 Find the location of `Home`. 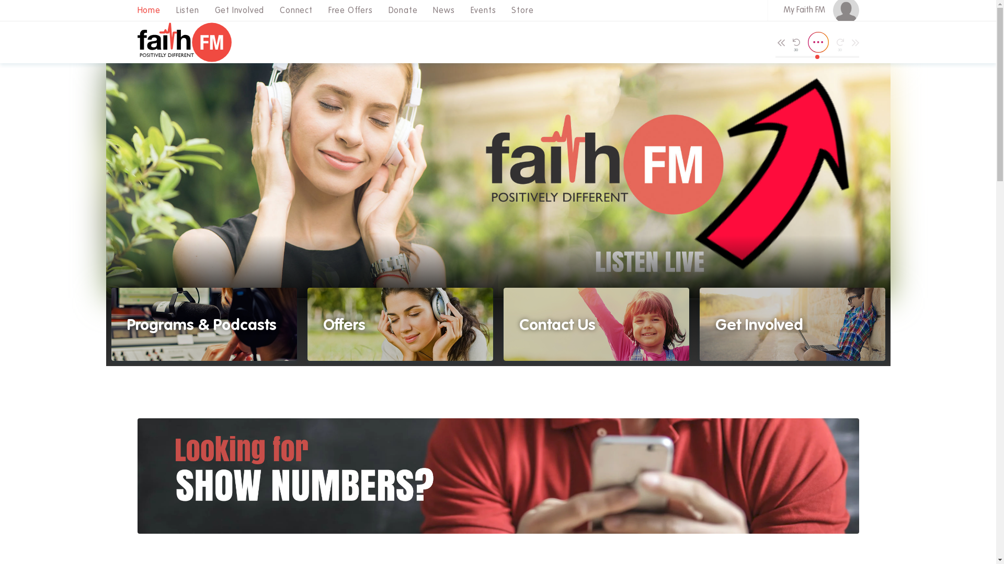

Home is located at coordinates (149, 10).